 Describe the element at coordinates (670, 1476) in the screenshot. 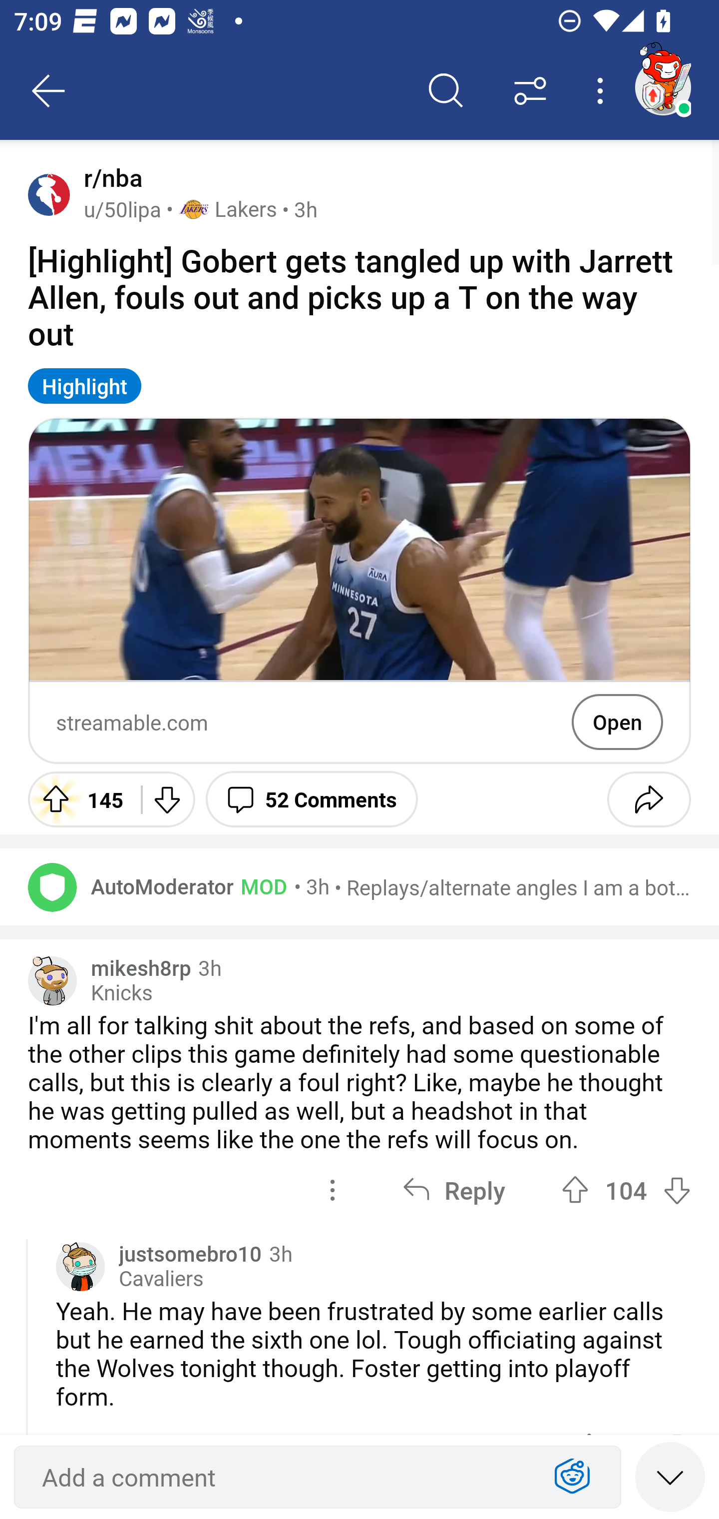

I see `Speed read` at that location.